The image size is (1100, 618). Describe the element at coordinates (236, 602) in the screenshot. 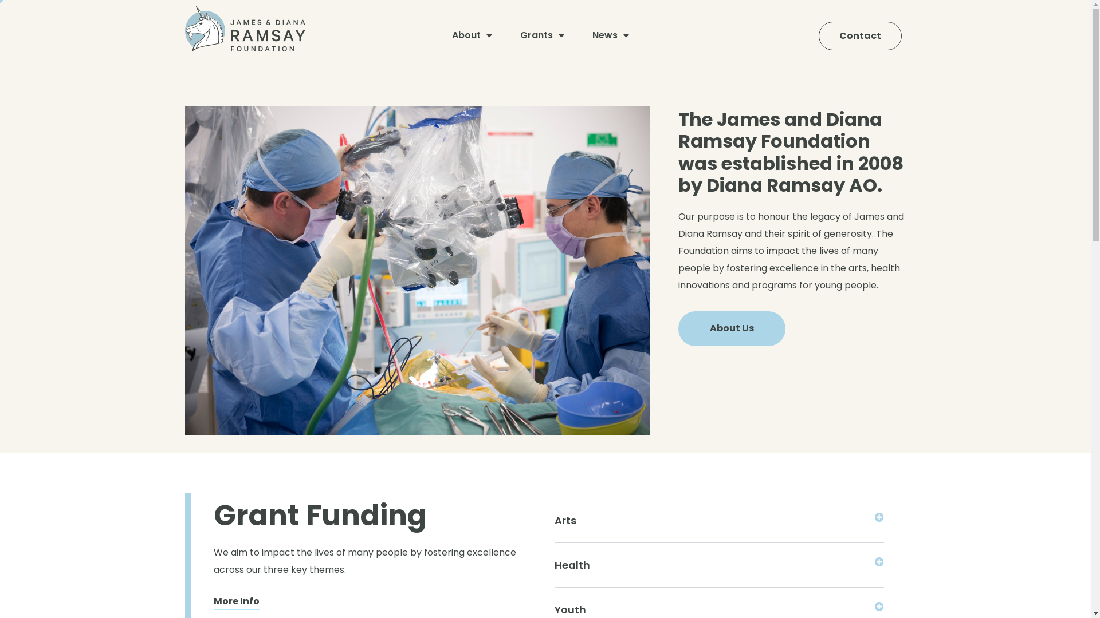

I see `More Info` at that location.